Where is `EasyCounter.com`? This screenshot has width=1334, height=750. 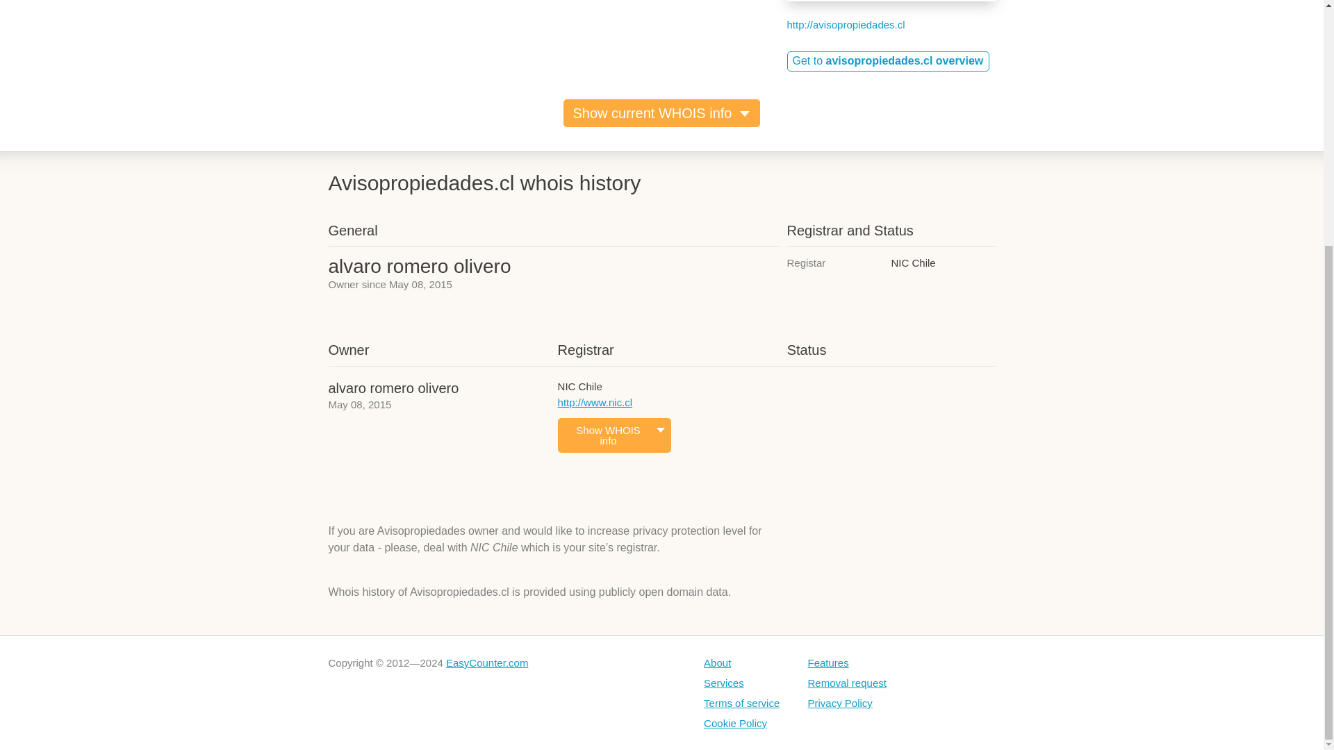
EasyCounter.com is located at coordinates (486, 662).